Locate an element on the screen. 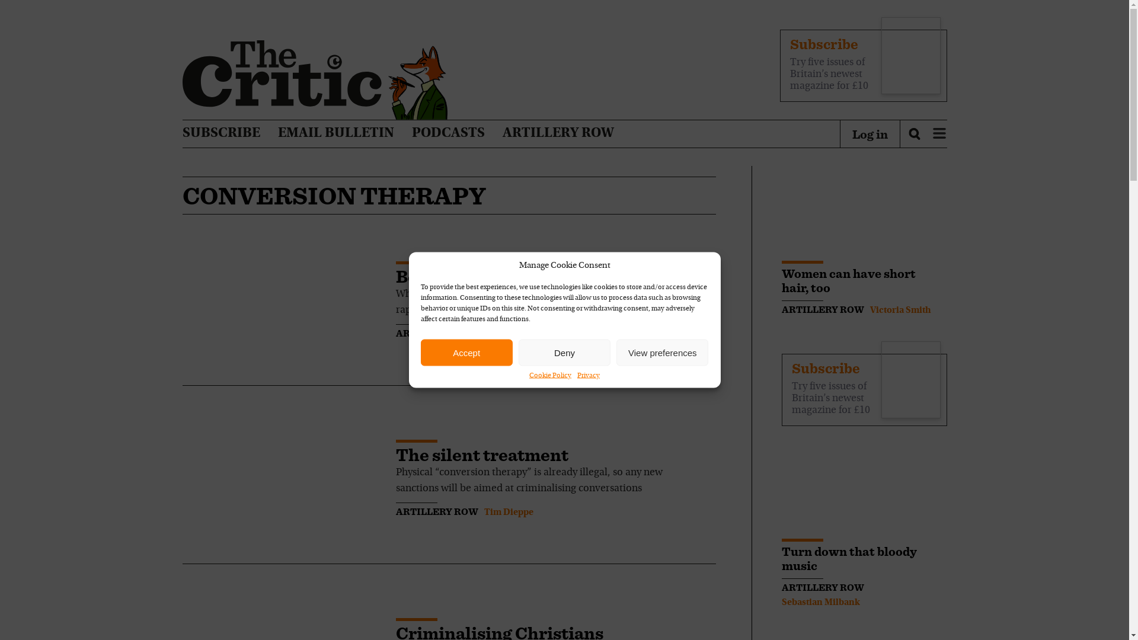 The image size is (1138, 640). Accept is located at coordinates (467, 352).